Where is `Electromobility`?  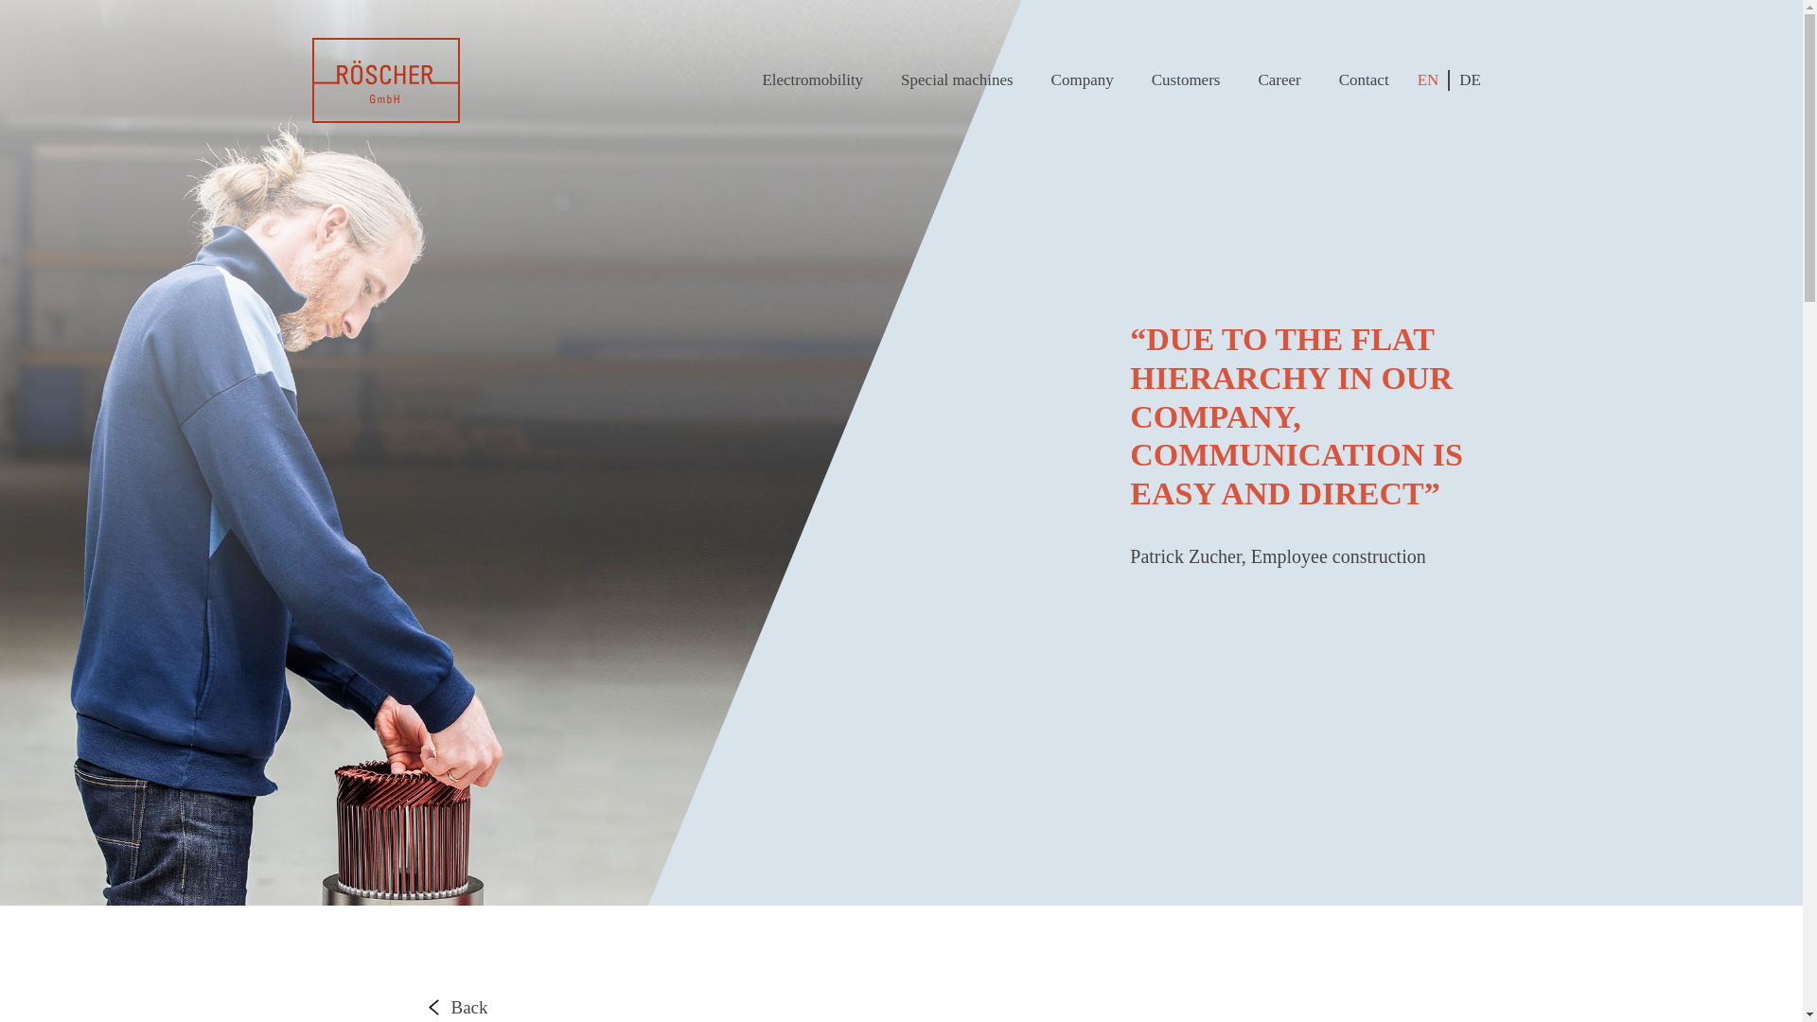
Electromobility is located at coordinates (812, 80).